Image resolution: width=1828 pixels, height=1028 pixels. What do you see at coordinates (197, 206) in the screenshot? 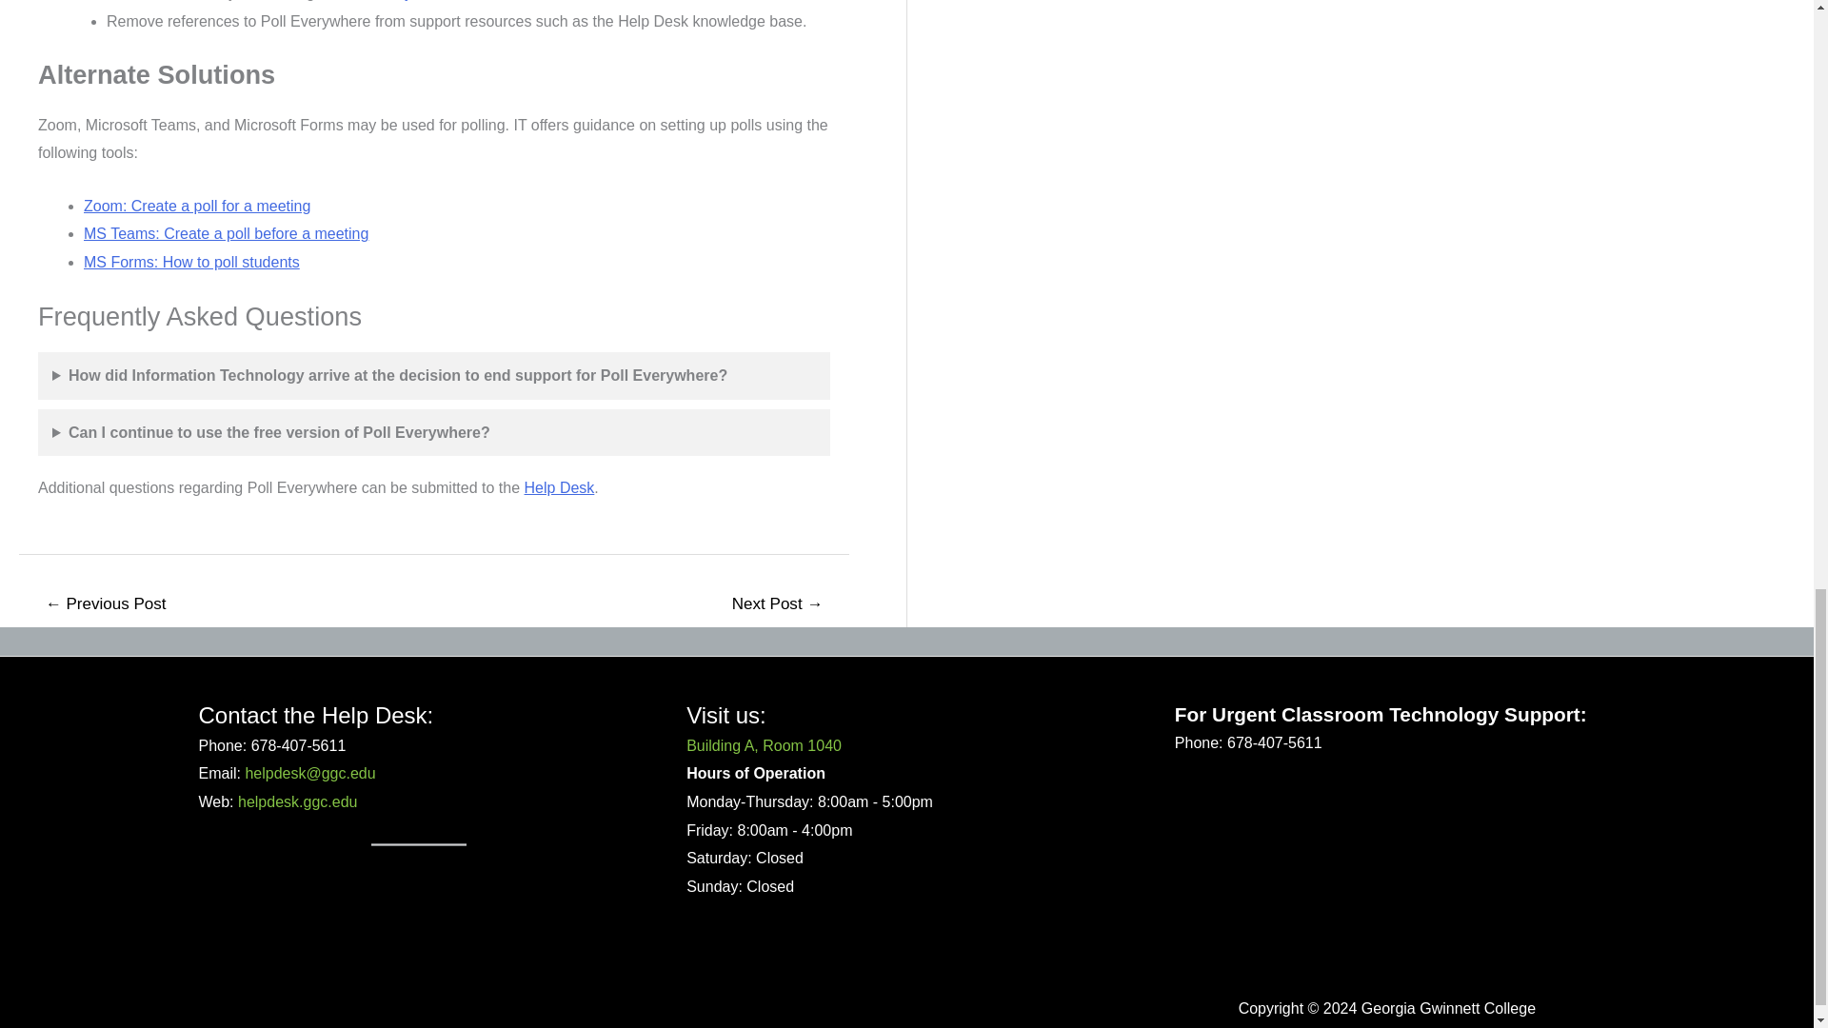
I see `Zoom: Create a poll for a meeting` at bounding box center [197, 206].